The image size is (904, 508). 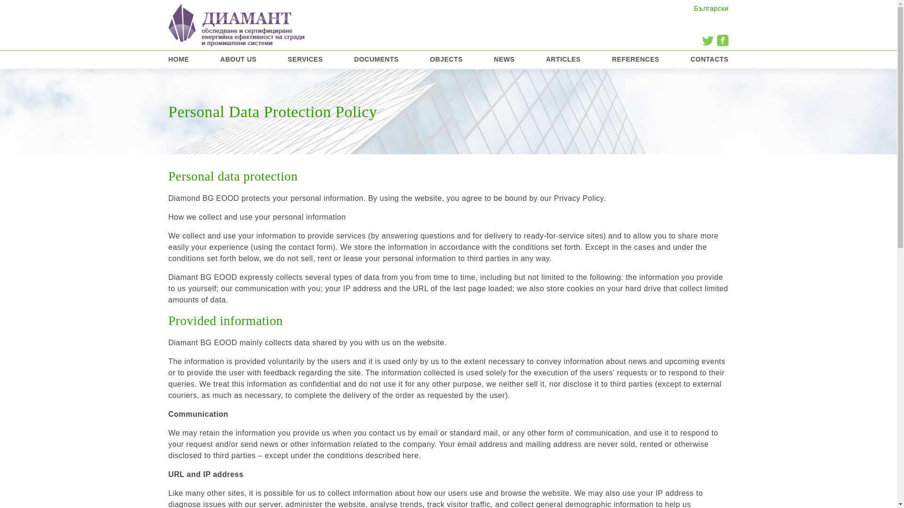 I want to click on CONTACTS, so click(x=709, y=59).